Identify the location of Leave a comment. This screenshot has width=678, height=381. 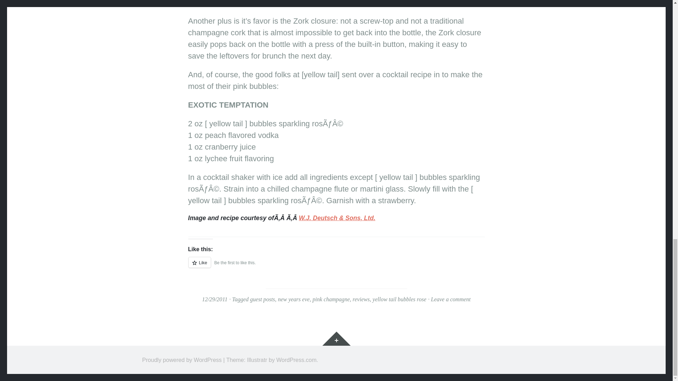
(451, 299).